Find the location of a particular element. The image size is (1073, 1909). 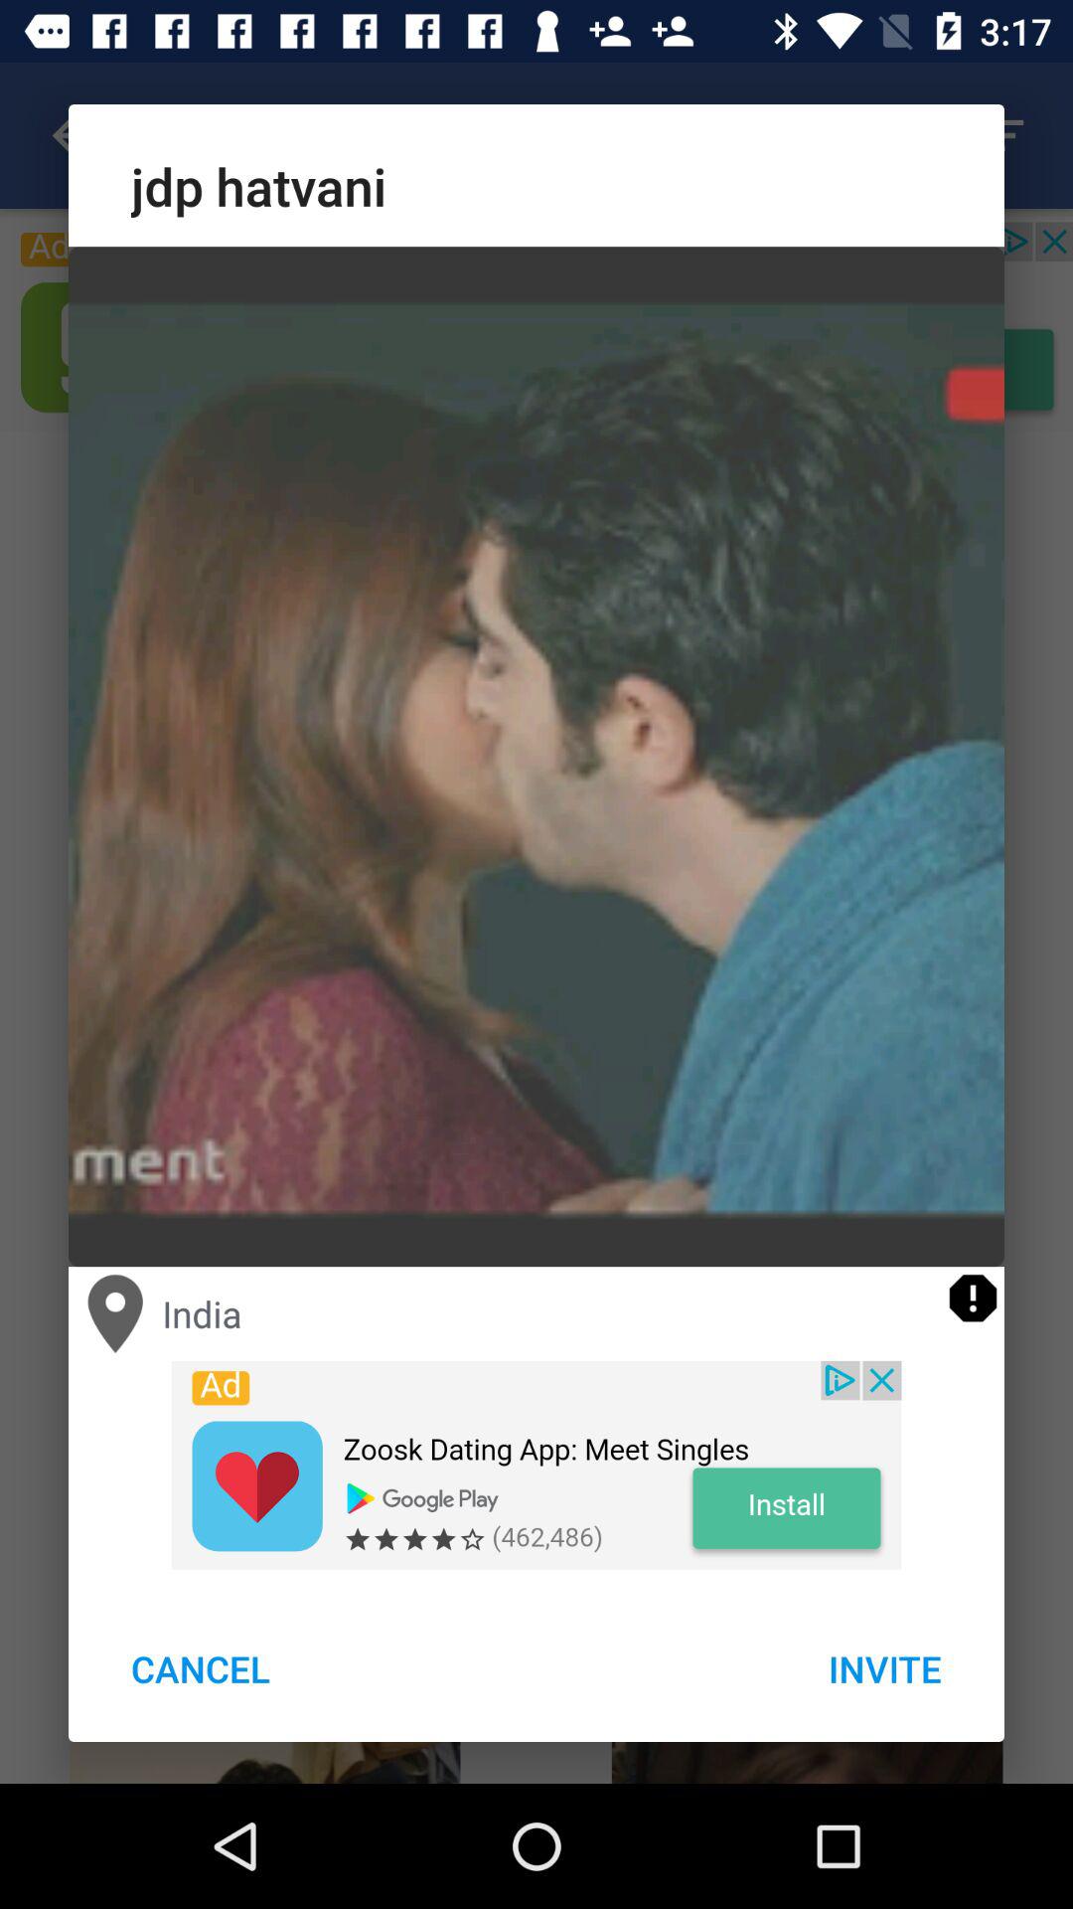

important information is located at coordinates (974, 1299).